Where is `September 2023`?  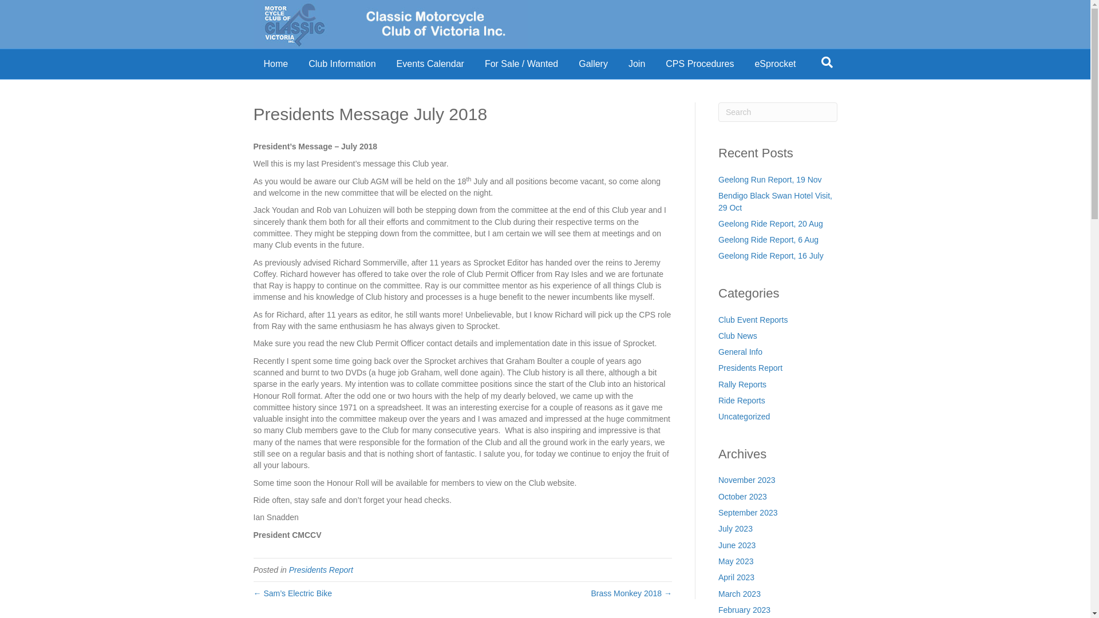
September 2023 is located at coordinates (748, 513).